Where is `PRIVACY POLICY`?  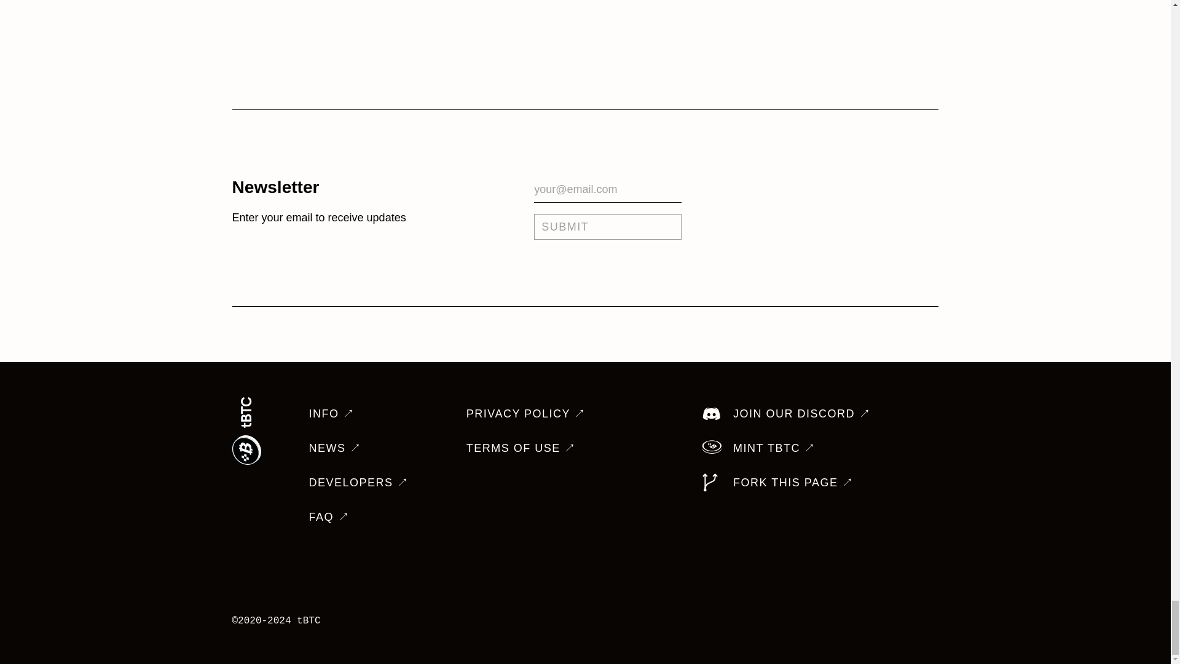 PRIVACY POLICY is located at coordinates (526, 413).